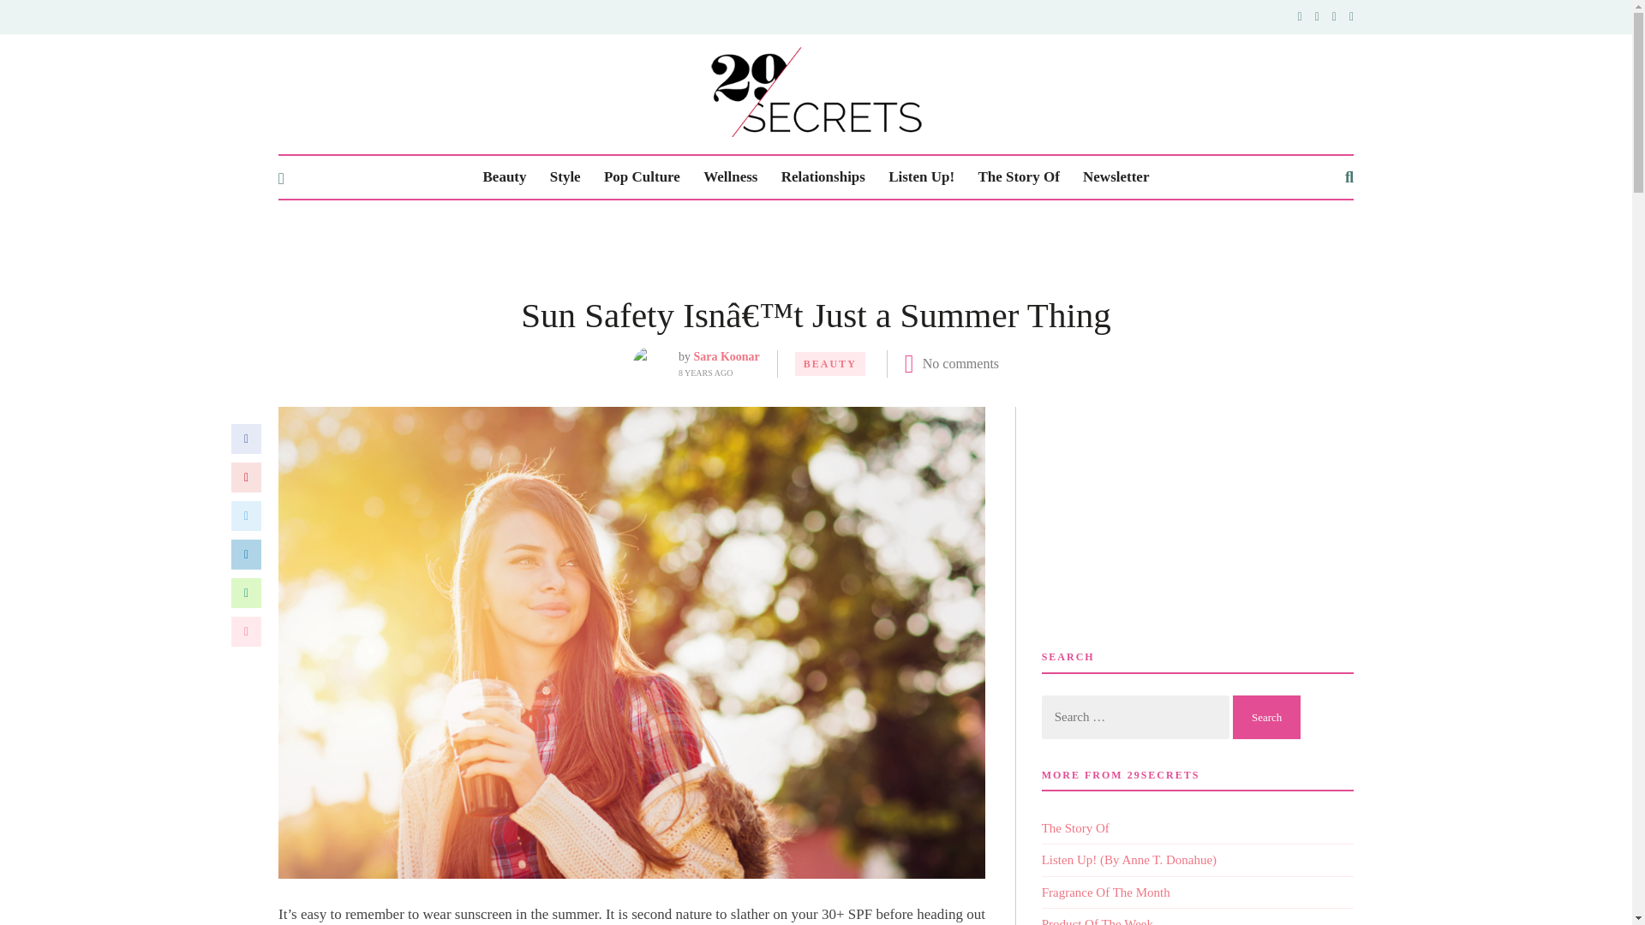 This screenshot has width=1645, height=925. Describe the element at coordinates (960, 363) in the screenshot. I see `No comments` at that location.